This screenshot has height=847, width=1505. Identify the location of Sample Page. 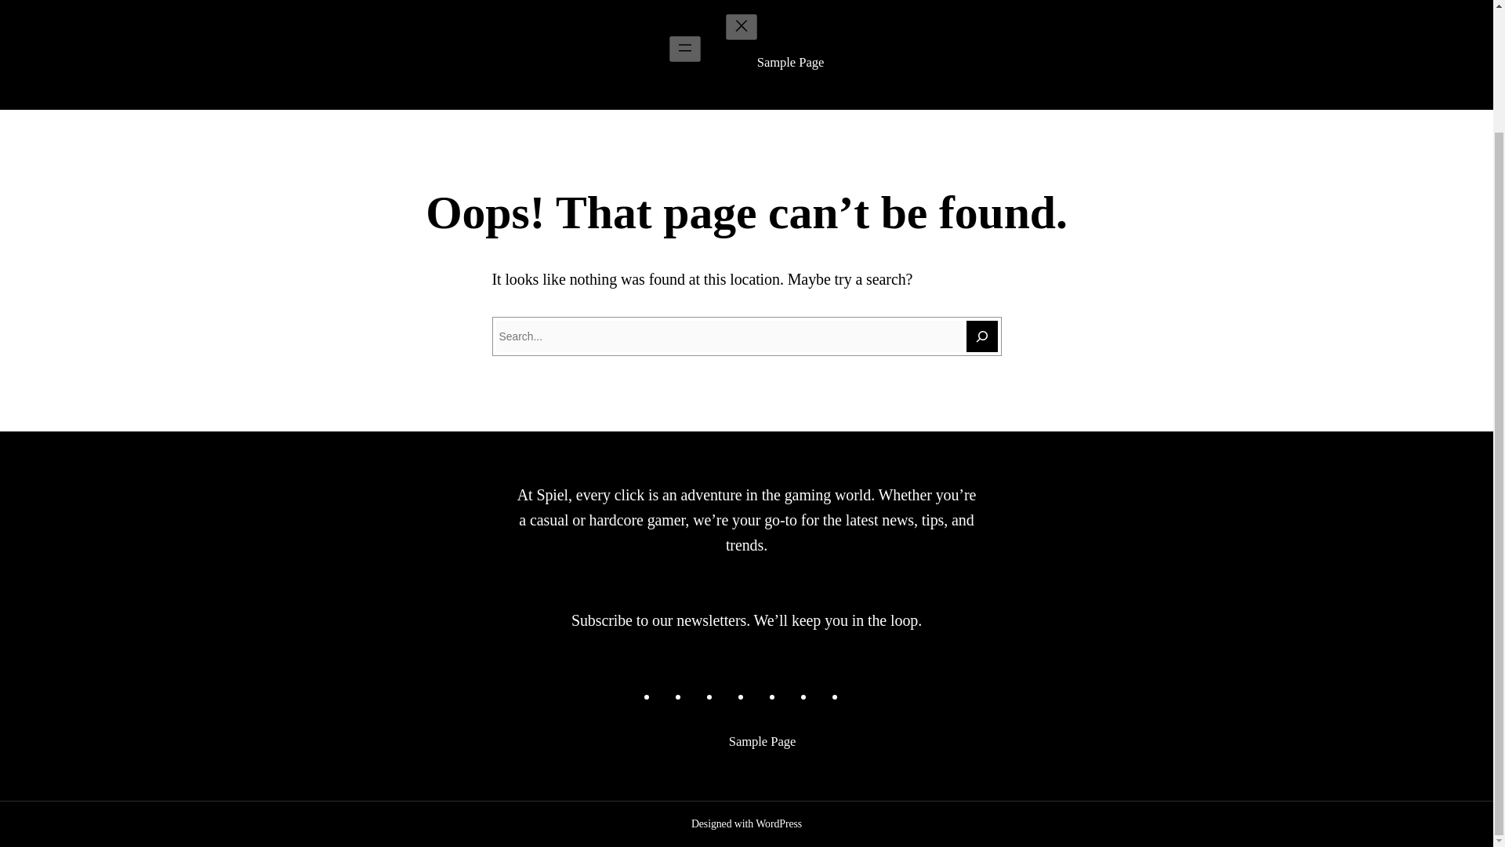
(790, 62).